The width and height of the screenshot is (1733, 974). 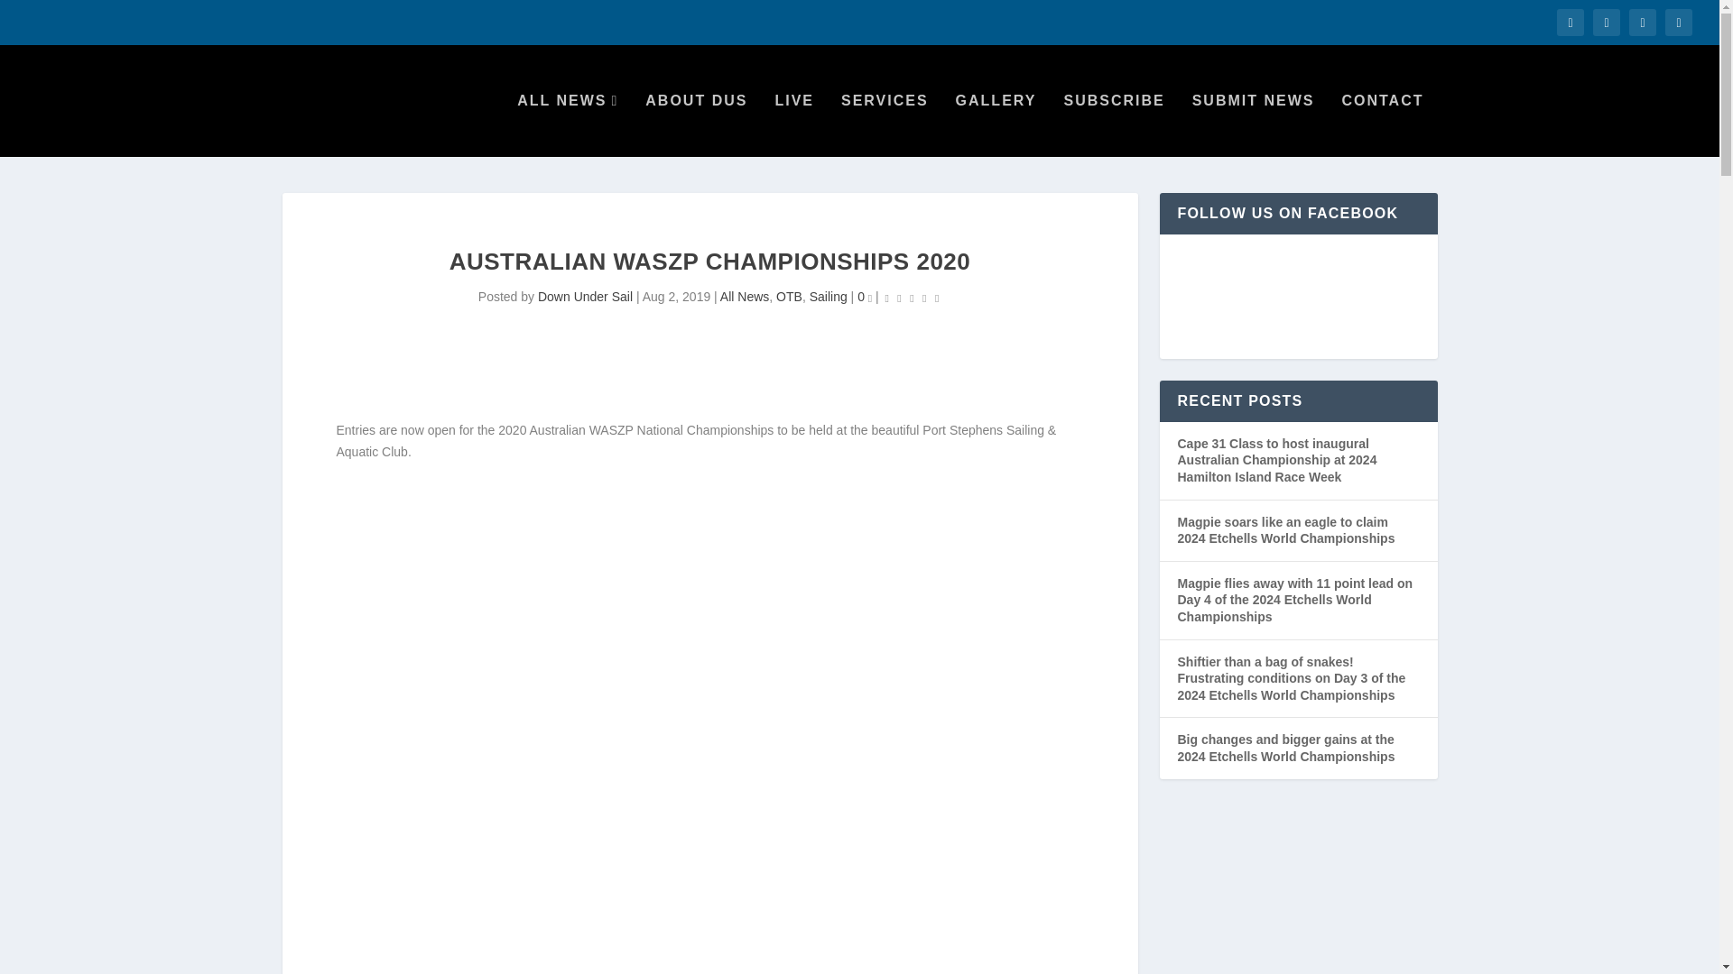 I want to click on Sailing, so click(x=828, y=296).